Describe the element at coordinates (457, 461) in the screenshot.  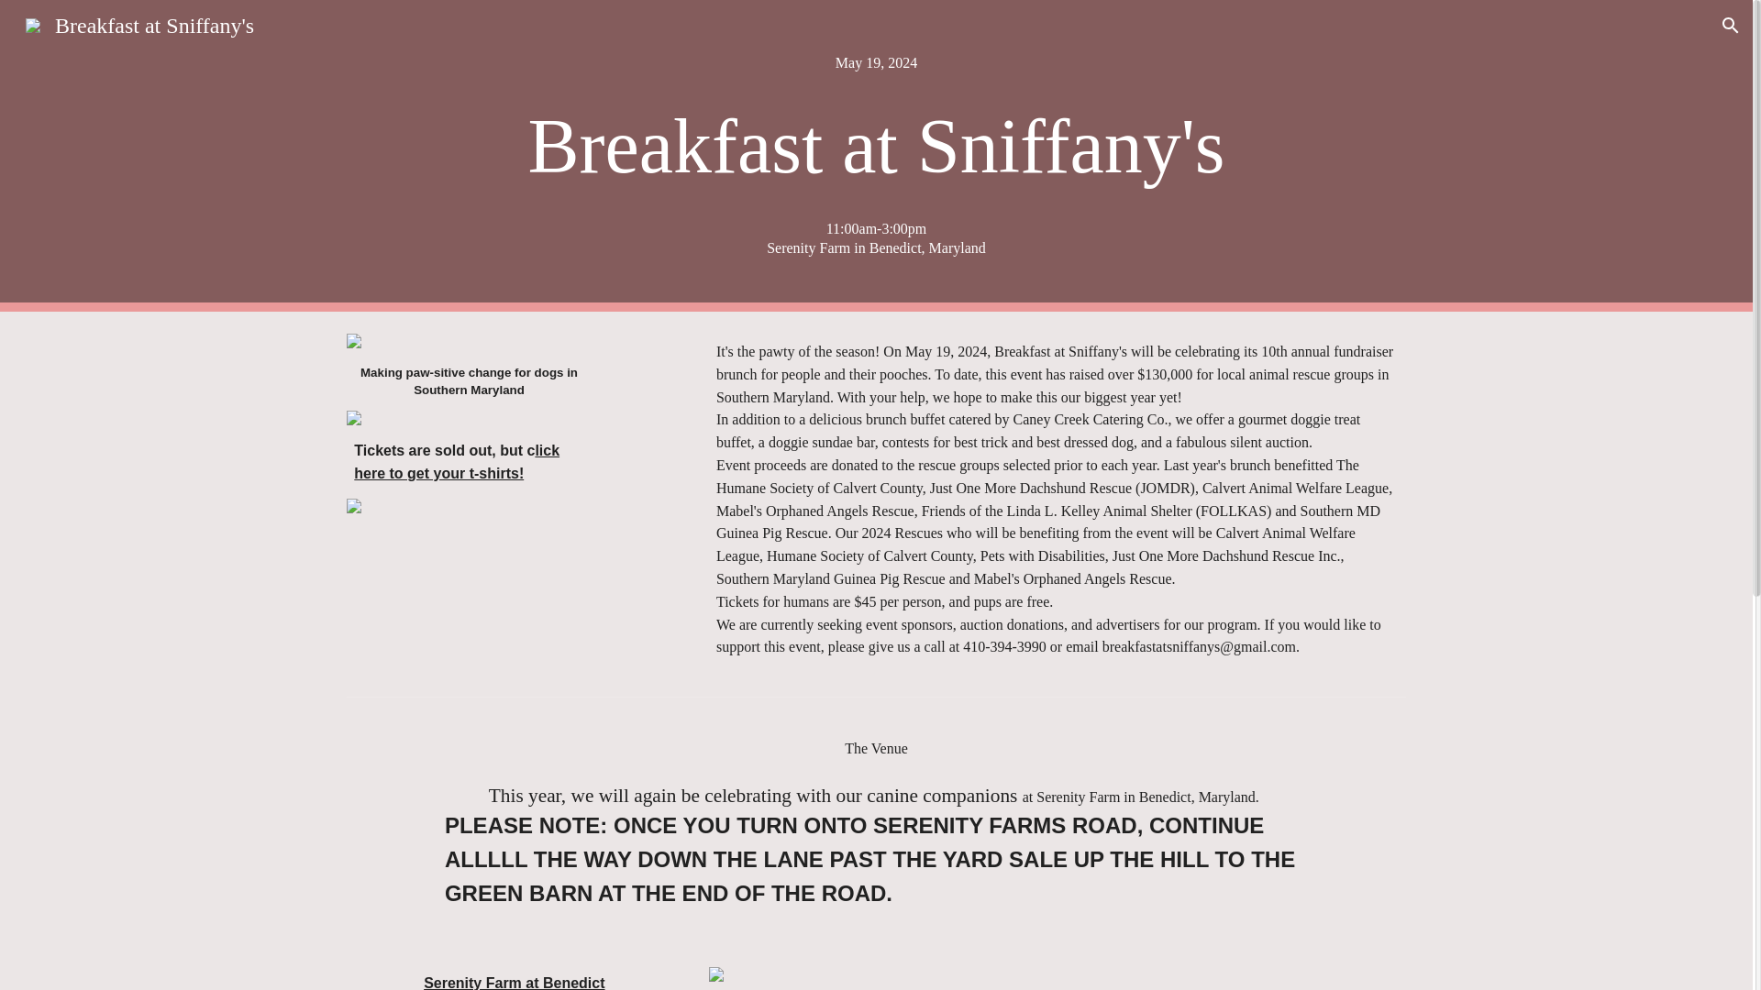
I see `lick here to get your t-shirts!` at that location.